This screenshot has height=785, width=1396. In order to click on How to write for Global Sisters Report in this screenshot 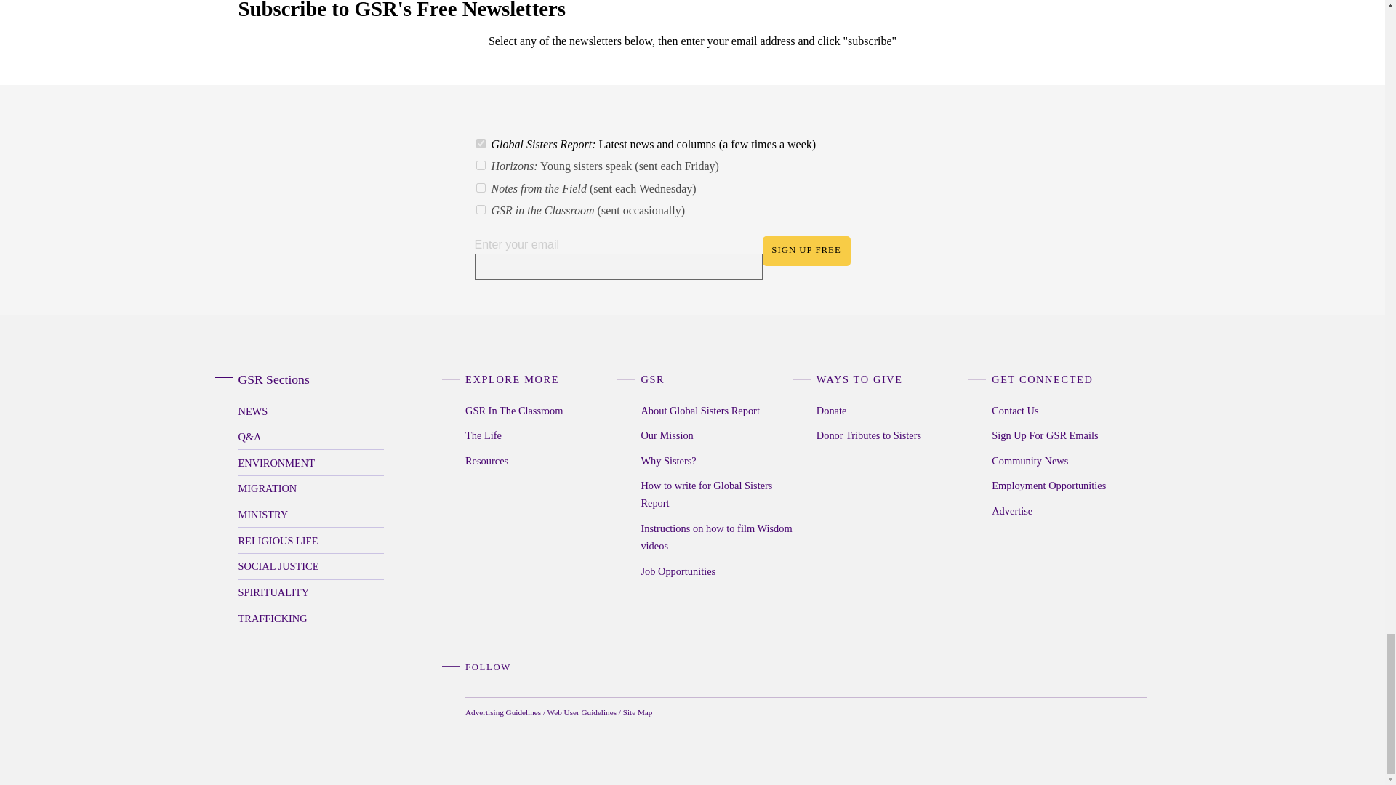, I will do `click(718, 494)`.